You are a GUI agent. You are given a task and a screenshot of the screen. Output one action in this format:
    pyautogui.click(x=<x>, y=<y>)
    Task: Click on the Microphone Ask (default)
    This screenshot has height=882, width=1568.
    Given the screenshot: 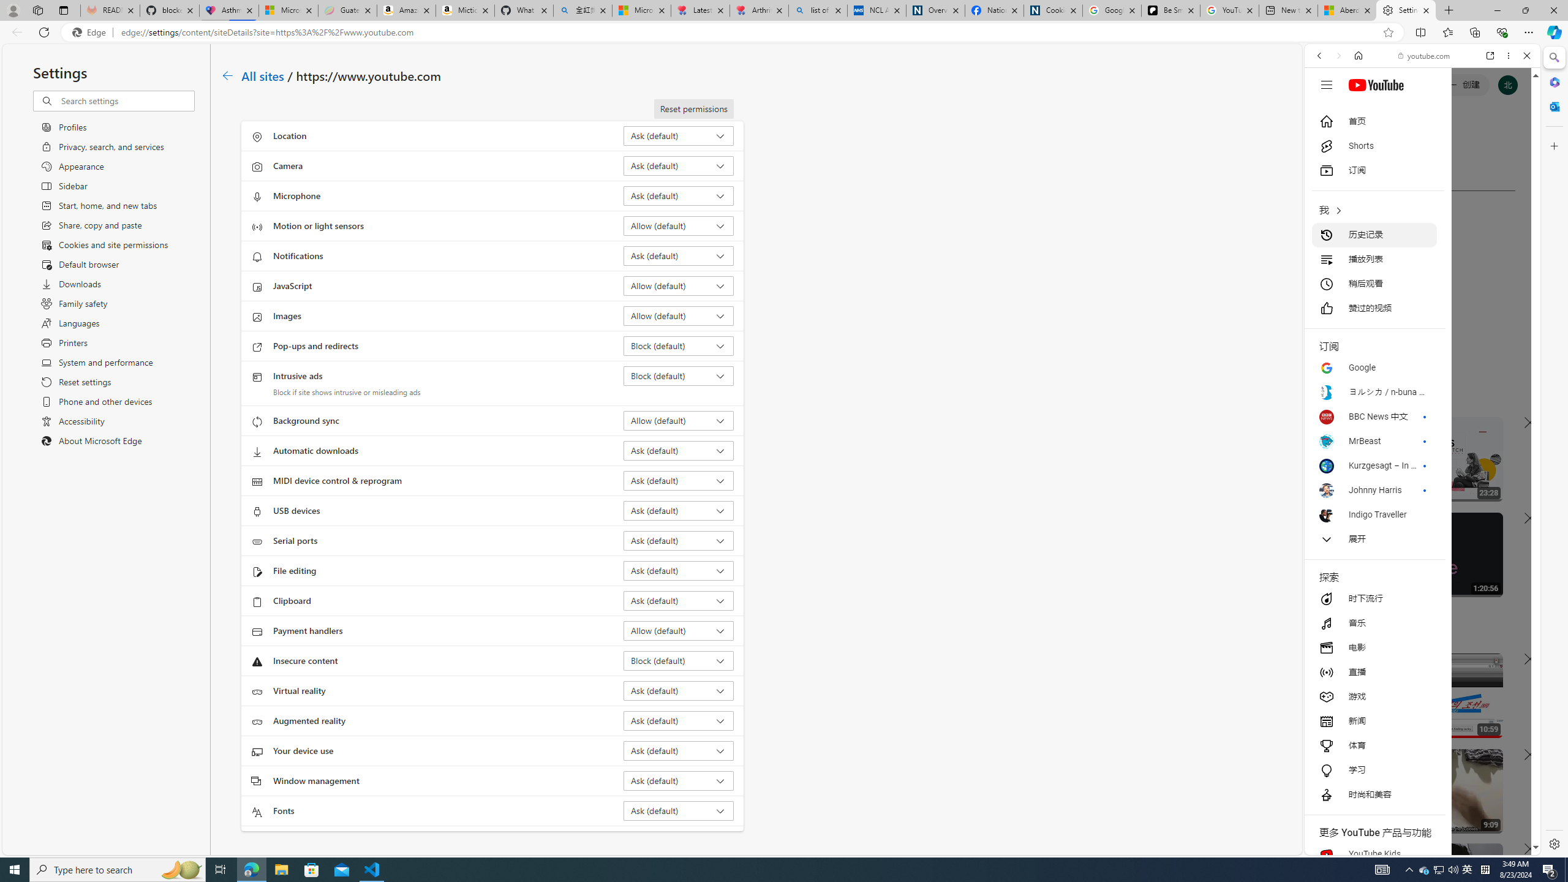 What is the action you would take?
    pyautogui.click(x=679, y=195)
    